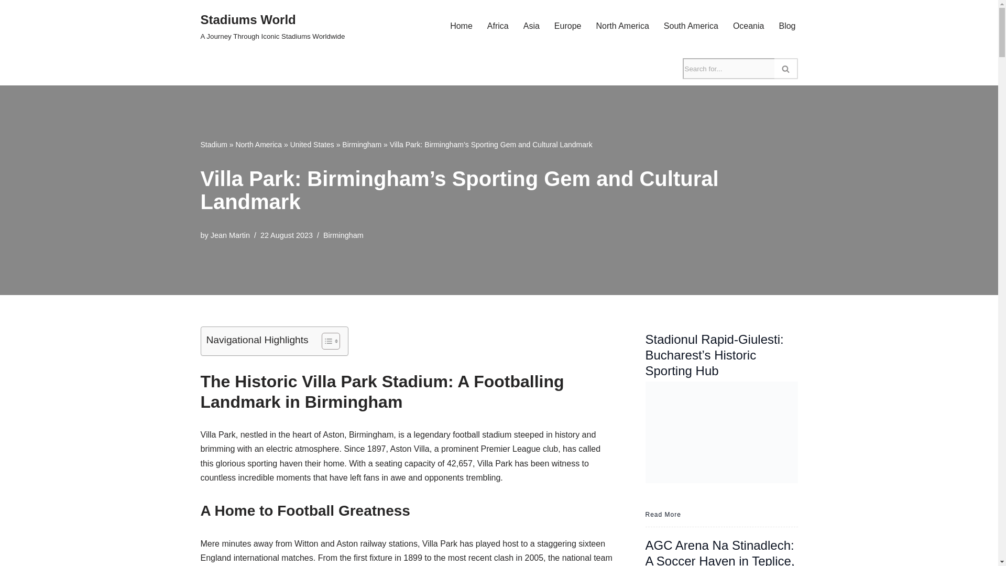 This screenshot has width=1006, height=566. I want to click on Skip to content, so click(312, 145).